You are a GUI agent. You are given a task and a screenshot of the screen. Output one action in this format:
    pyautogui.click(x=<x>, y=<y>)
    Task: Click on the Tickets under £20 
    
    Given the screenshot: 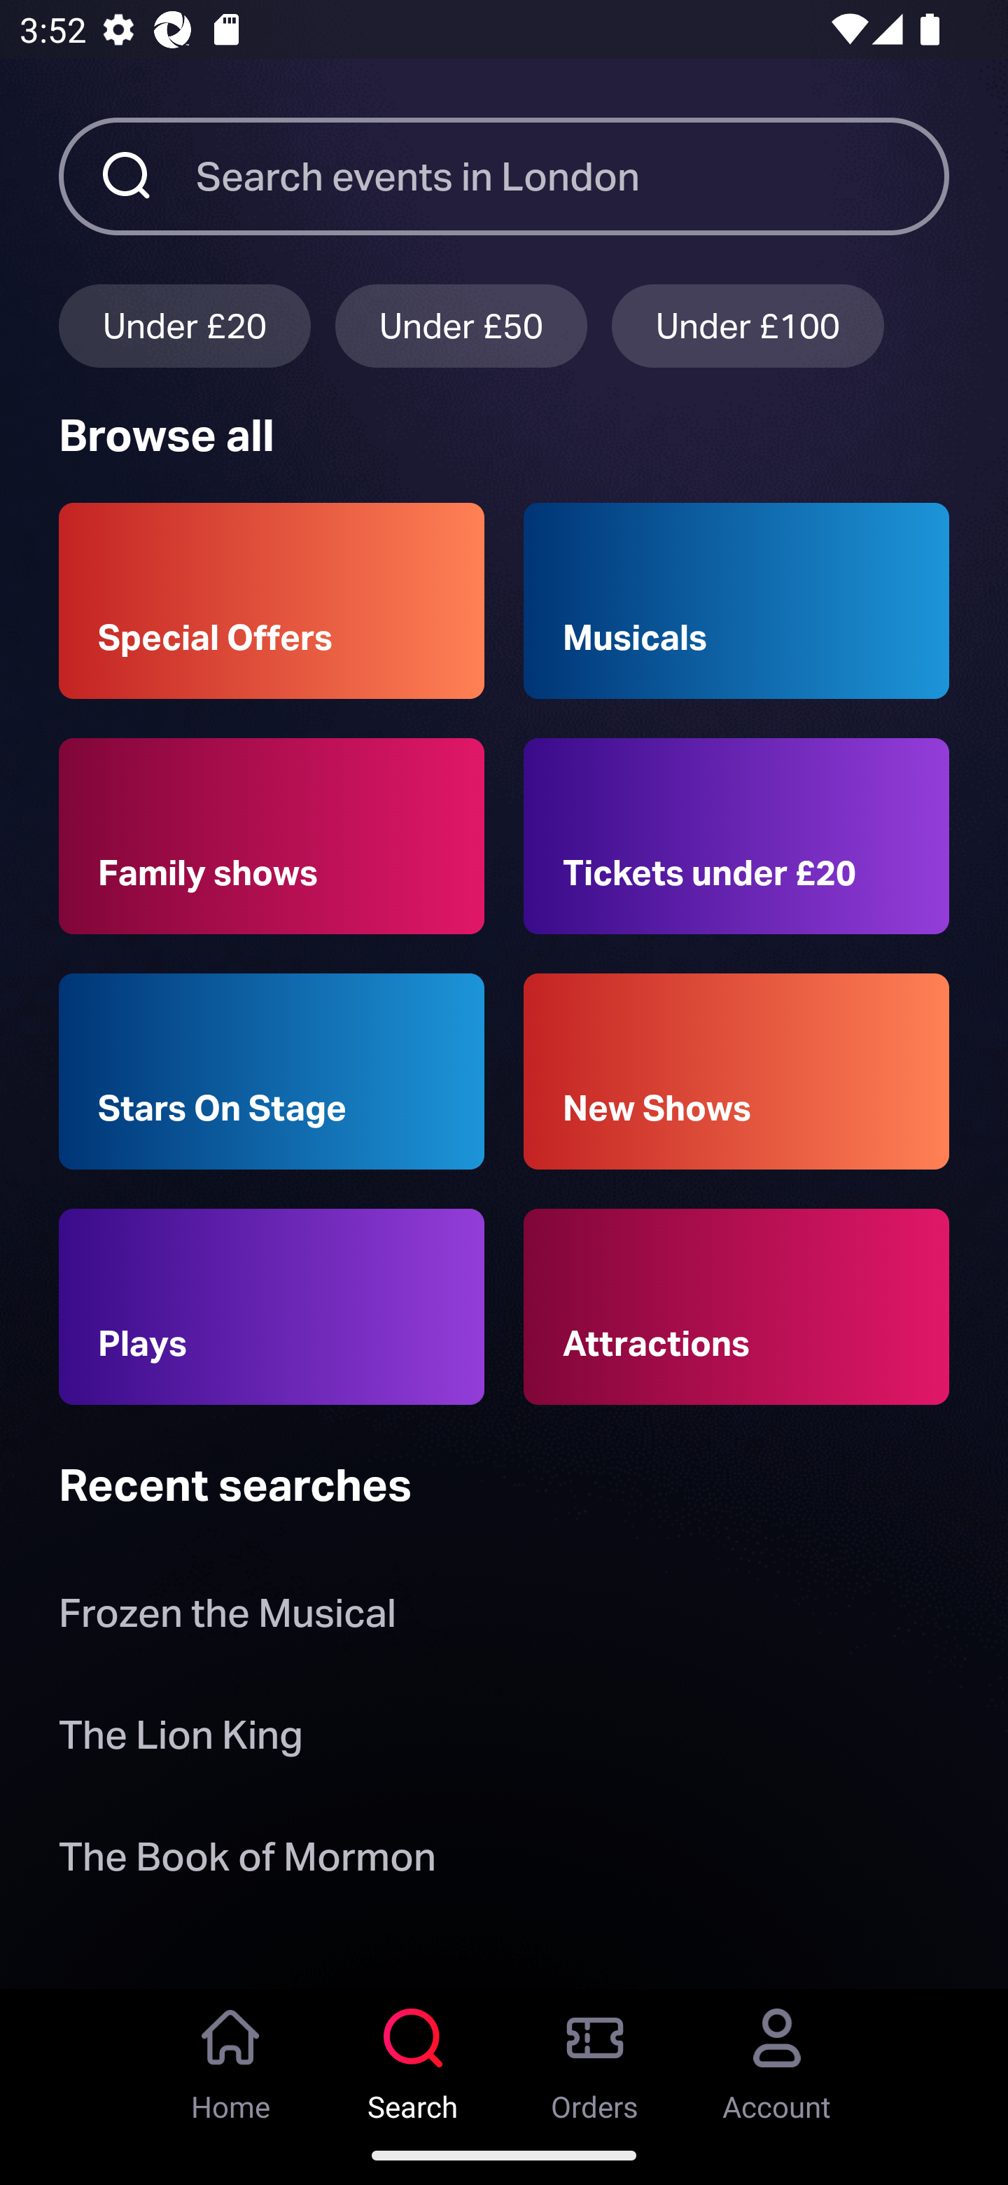 What is the action you would take?
    pyautogui.click(x=736, y=836)
    